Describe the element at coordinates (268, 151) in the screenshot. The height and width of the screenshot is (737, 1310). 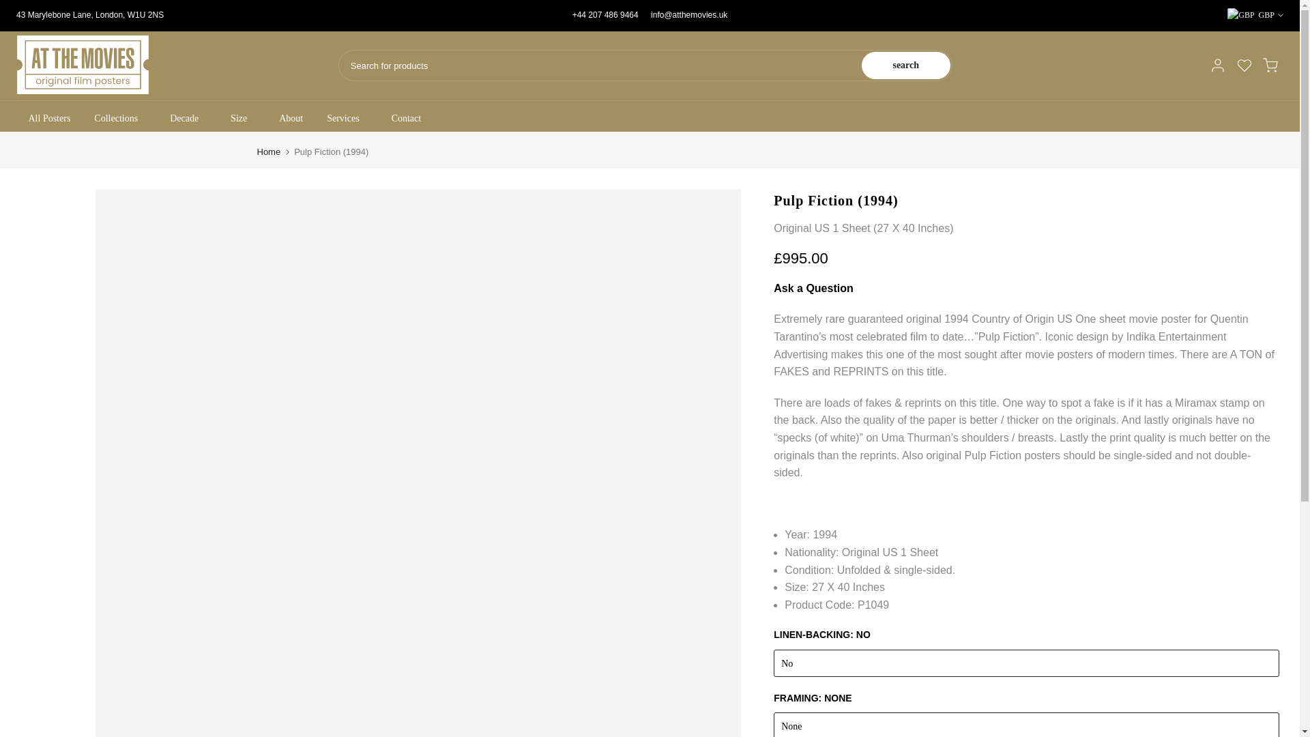
I see `Home` at that location.